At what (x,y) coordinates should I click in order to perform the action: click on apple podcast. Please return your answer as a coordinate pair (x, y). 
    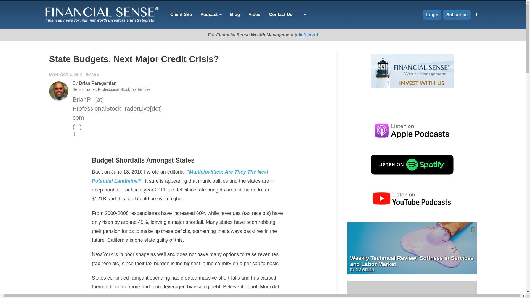
    Looking at the image, I should click on (412, 131).